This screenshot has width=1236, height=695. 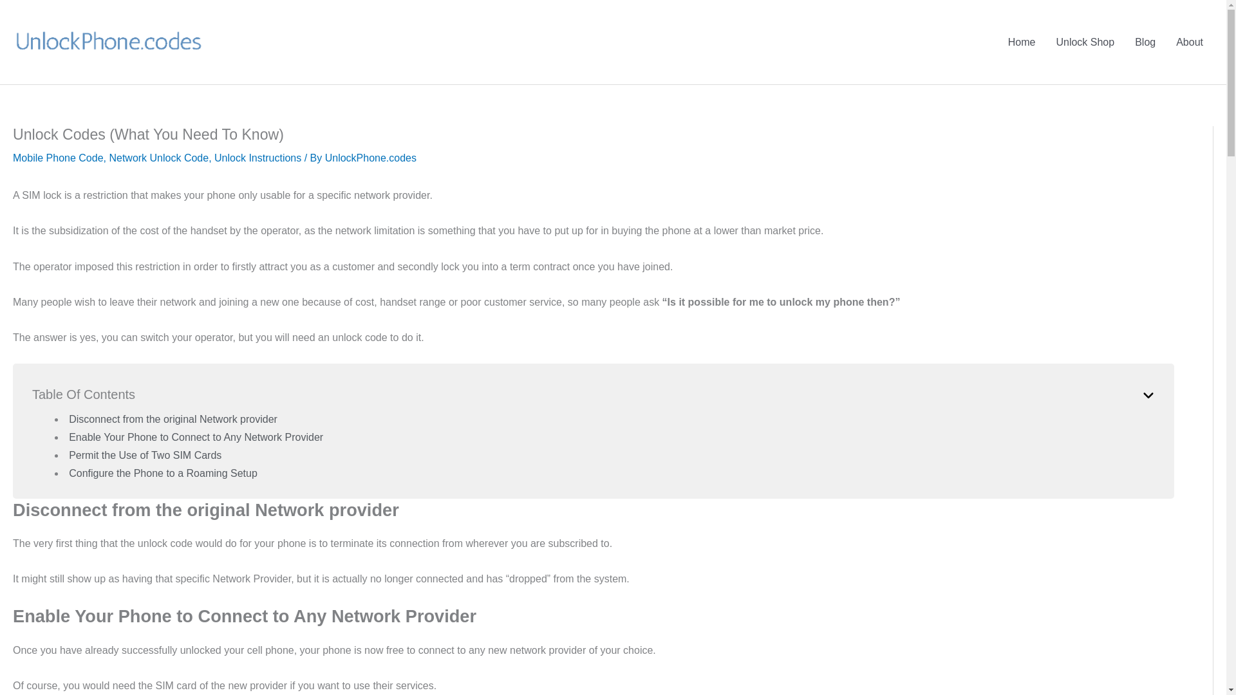 I want to click on Unlock Instructions, so click(x=257, y=157).